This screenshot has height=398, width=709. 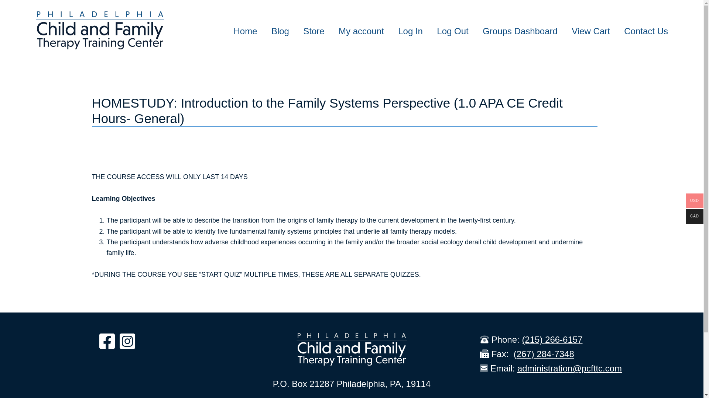 What do you see at coordinates (238, 35) in the screenshot?
I see `Home` at bounding box center [238, 35].